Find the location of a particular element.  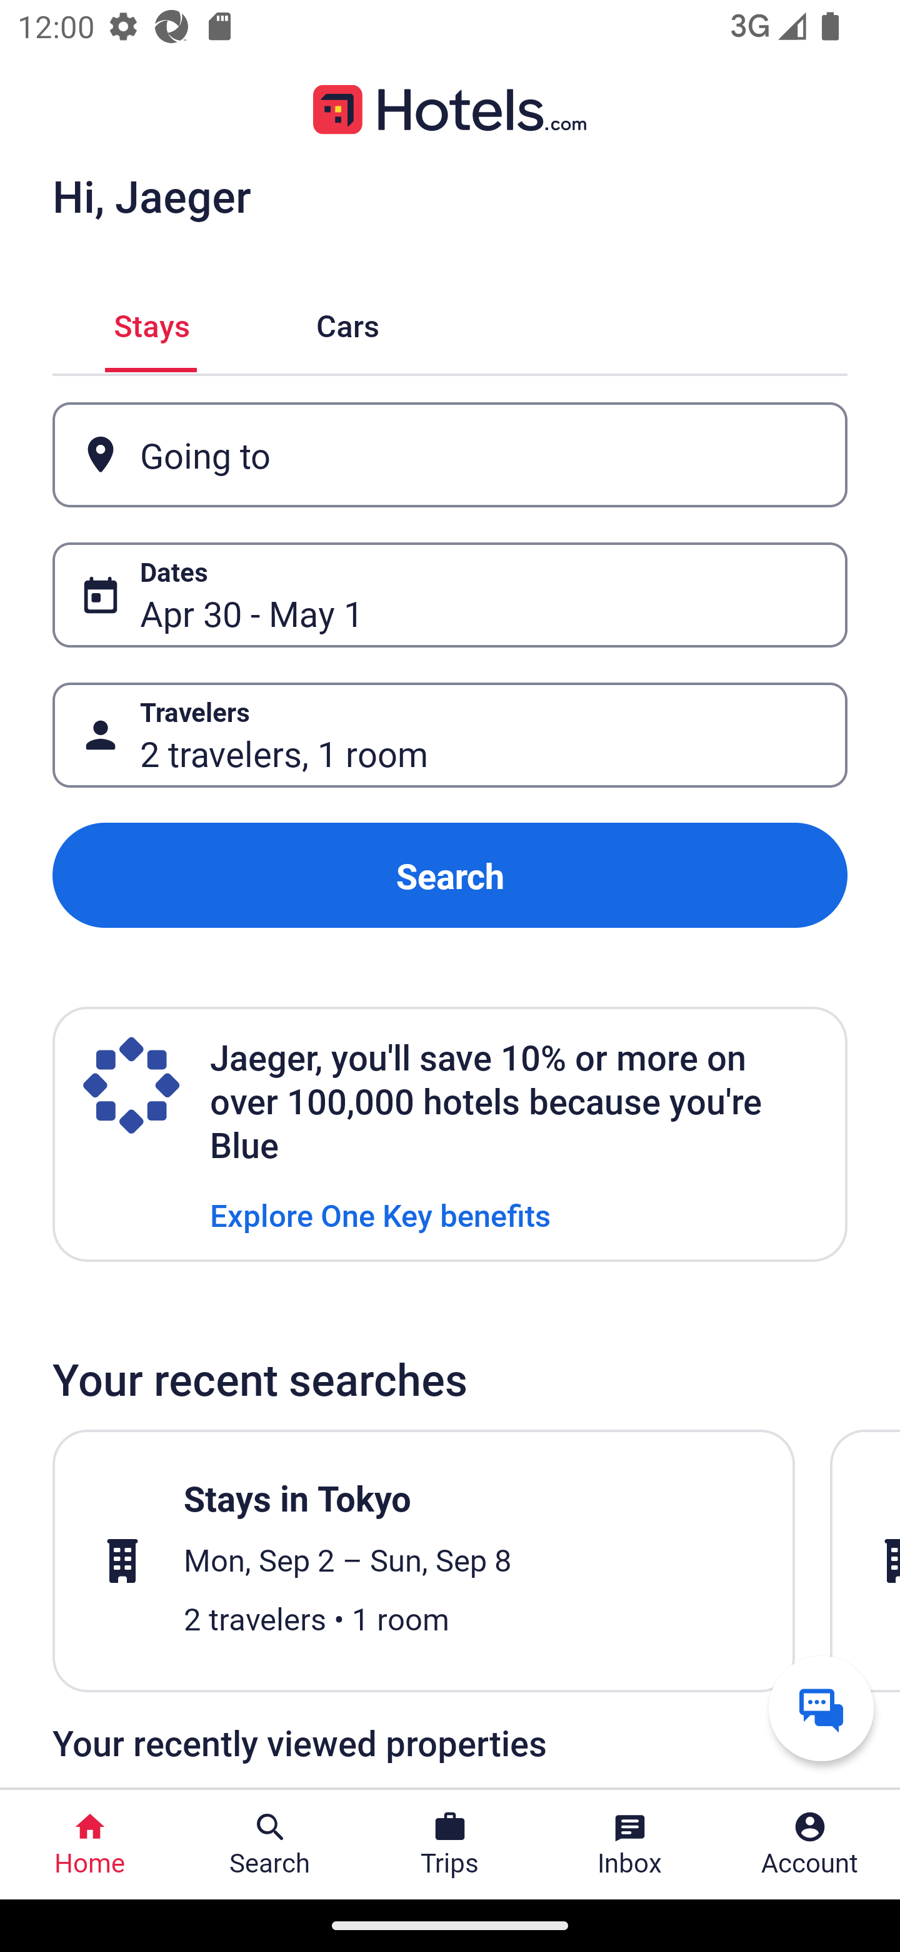

Inbox Inbox Button is located at coordinates (630, 1844).